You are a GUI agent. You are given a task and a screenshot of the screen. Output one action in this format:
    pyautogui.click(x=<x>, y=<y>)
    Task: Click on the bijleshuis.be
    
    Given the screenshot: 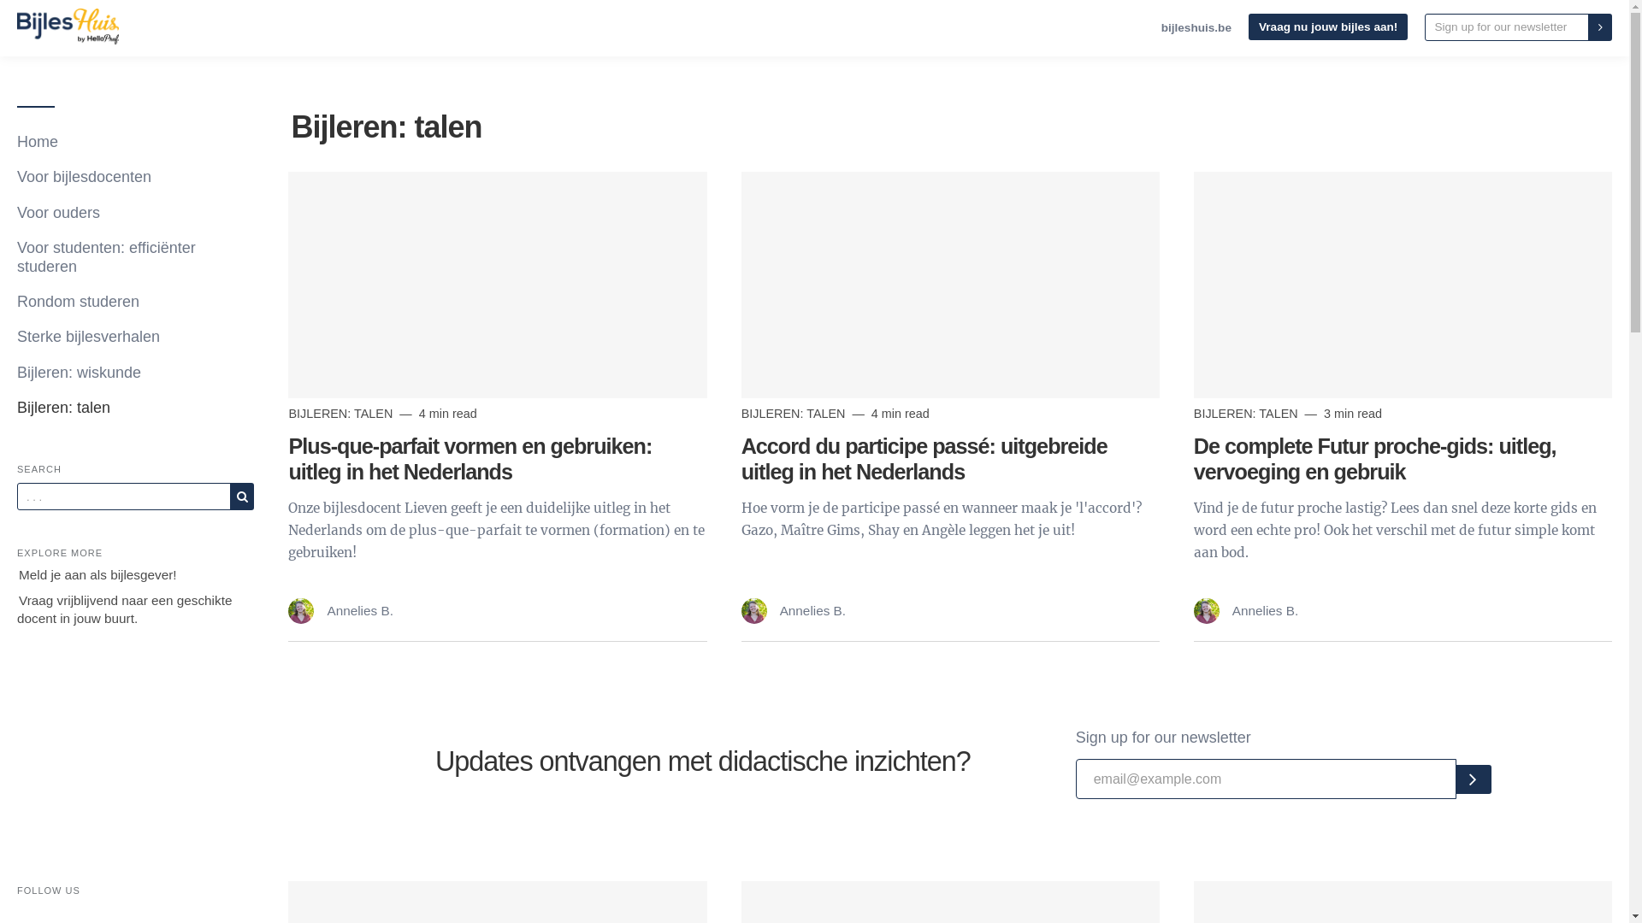 What is the action you would take?
    pyautogui.click(x=1196, y=27)
    